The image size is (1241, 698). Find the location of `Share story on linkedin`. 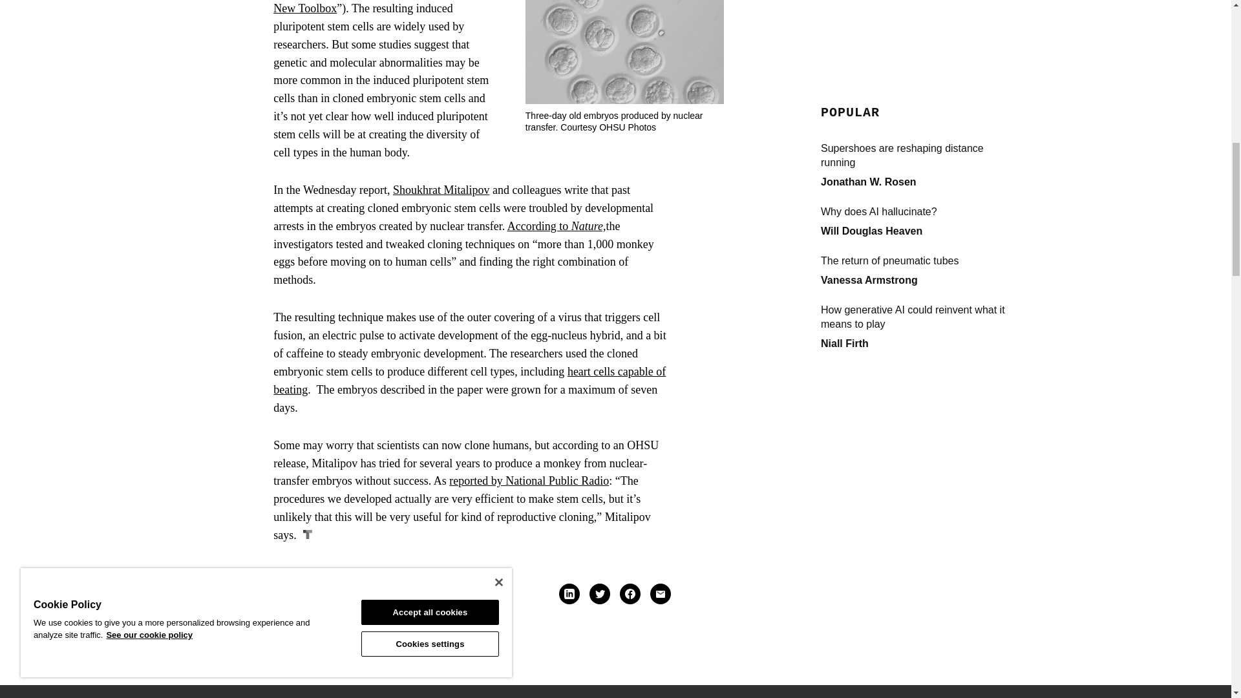

Share story on linkedin is located at coordinates (569, 593).